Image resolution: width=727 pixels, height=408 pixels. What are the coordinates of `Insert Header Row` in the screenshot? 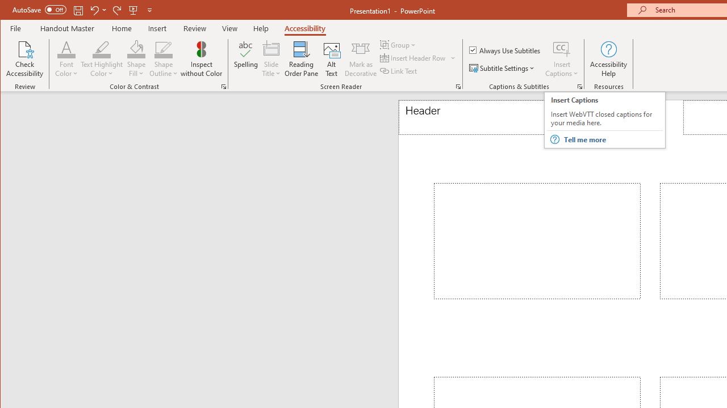 It's located at (418, 58).